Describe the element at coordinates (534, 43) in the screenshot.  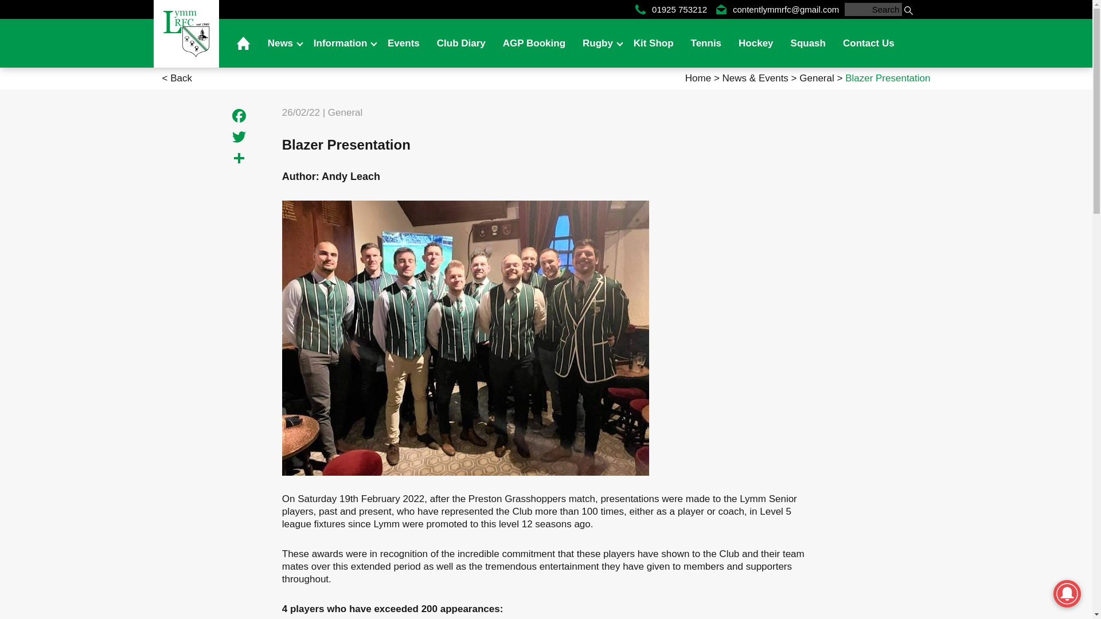
I see `AGP Booking` at that location.